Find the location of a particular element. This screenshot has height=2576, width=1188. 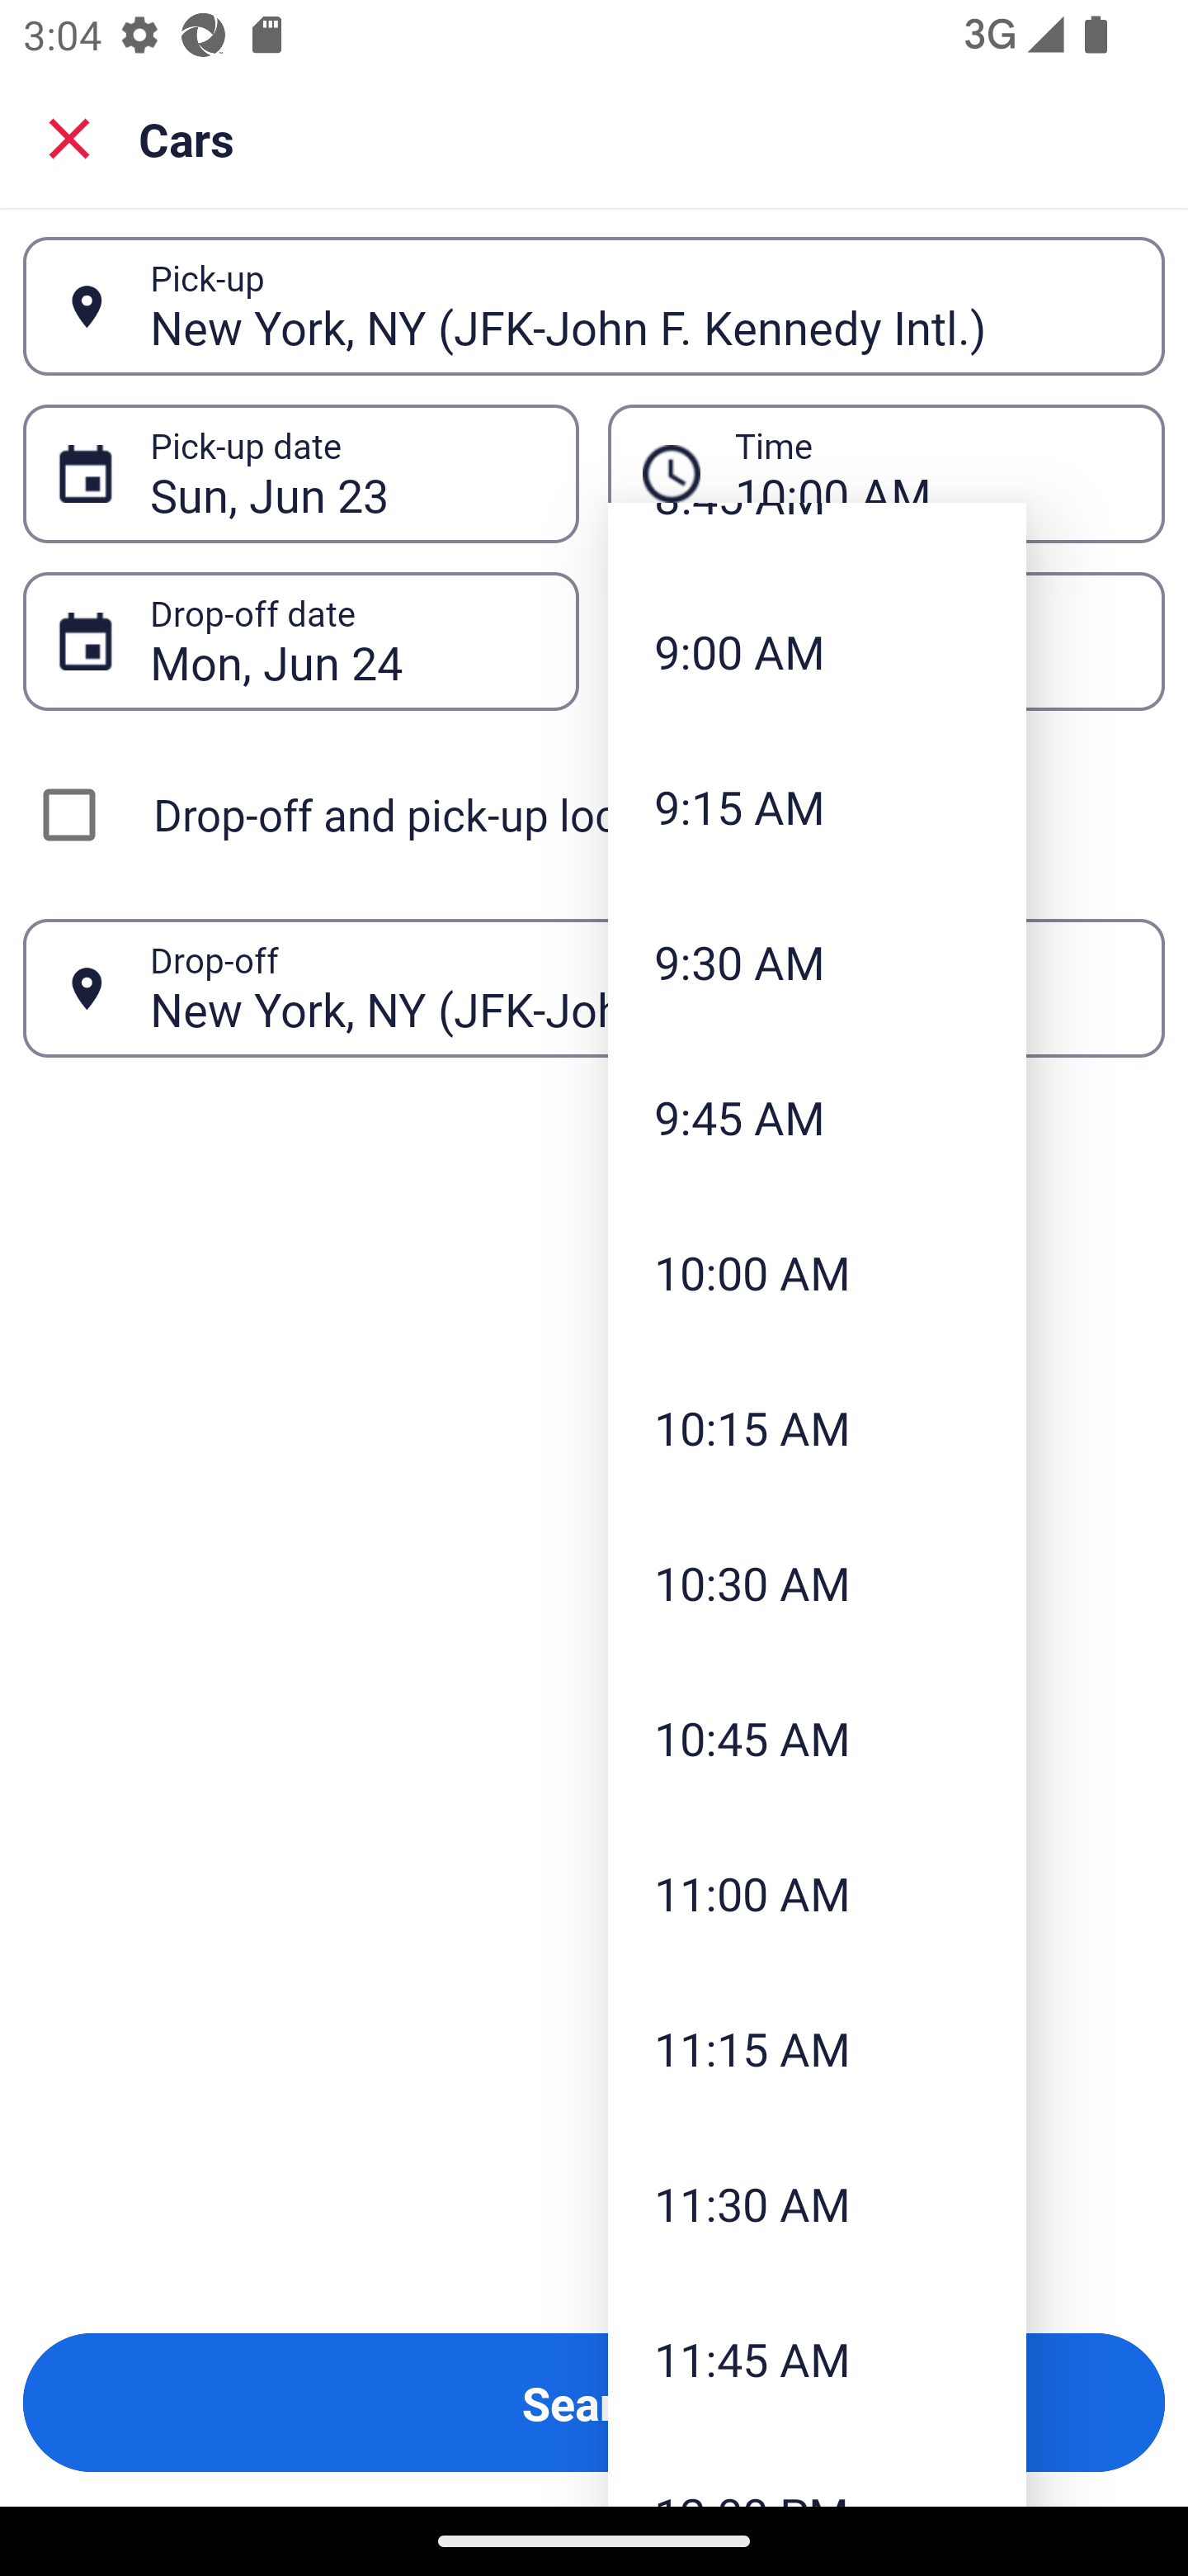

9:30 AM is located at coordinates (817, 962).